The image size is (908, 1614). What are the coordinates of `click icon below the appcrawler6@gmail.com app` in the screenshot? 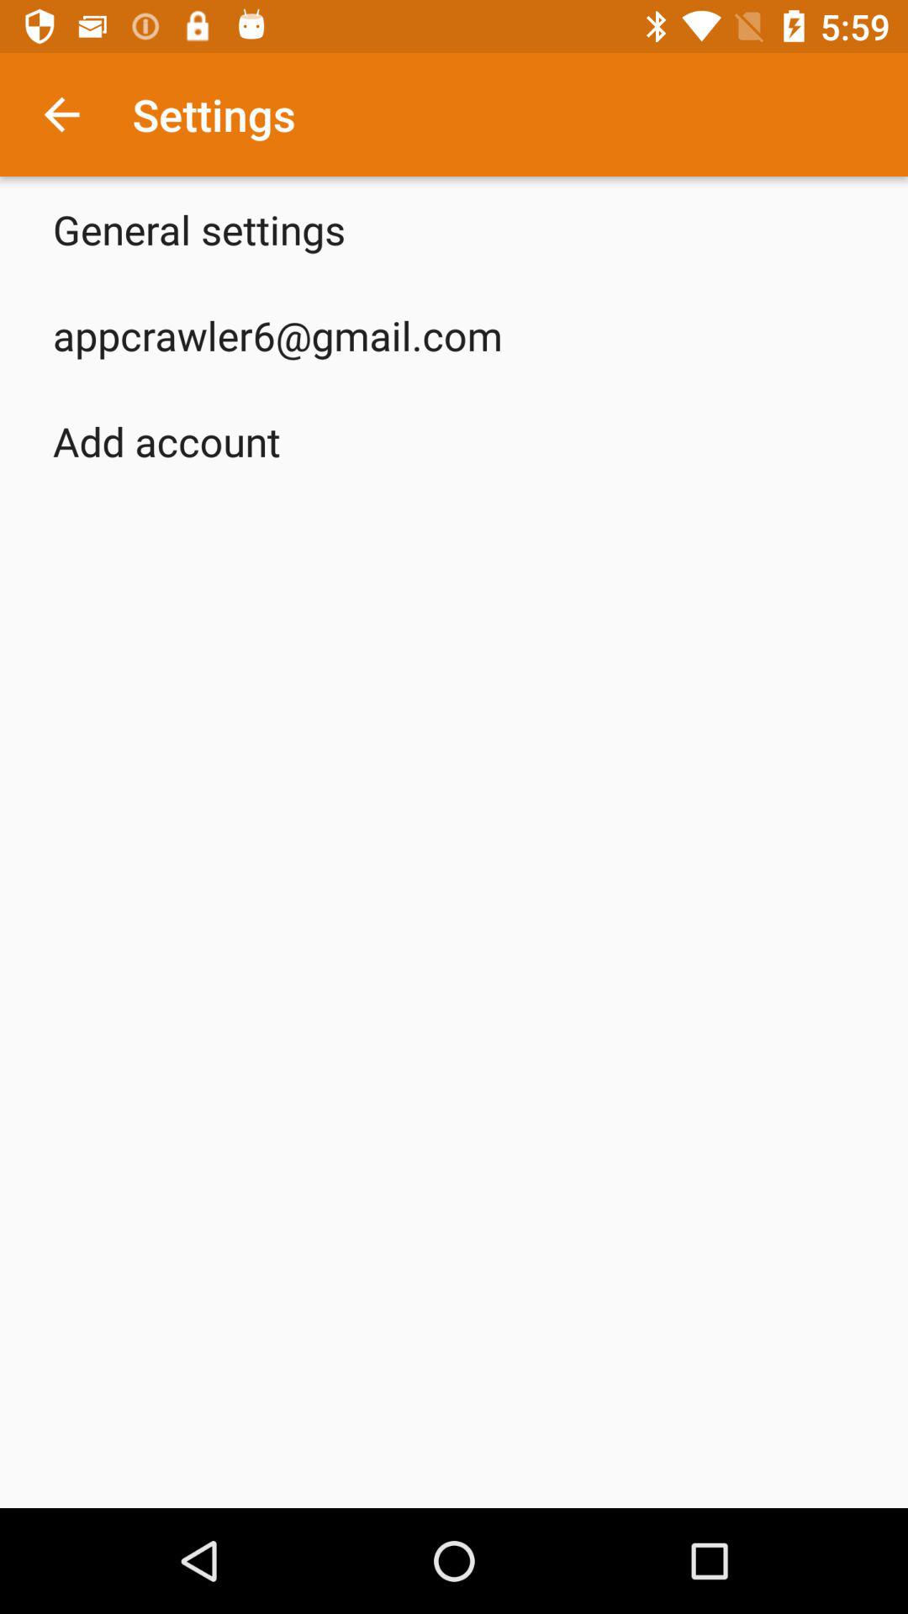 It's located at (166, 440).